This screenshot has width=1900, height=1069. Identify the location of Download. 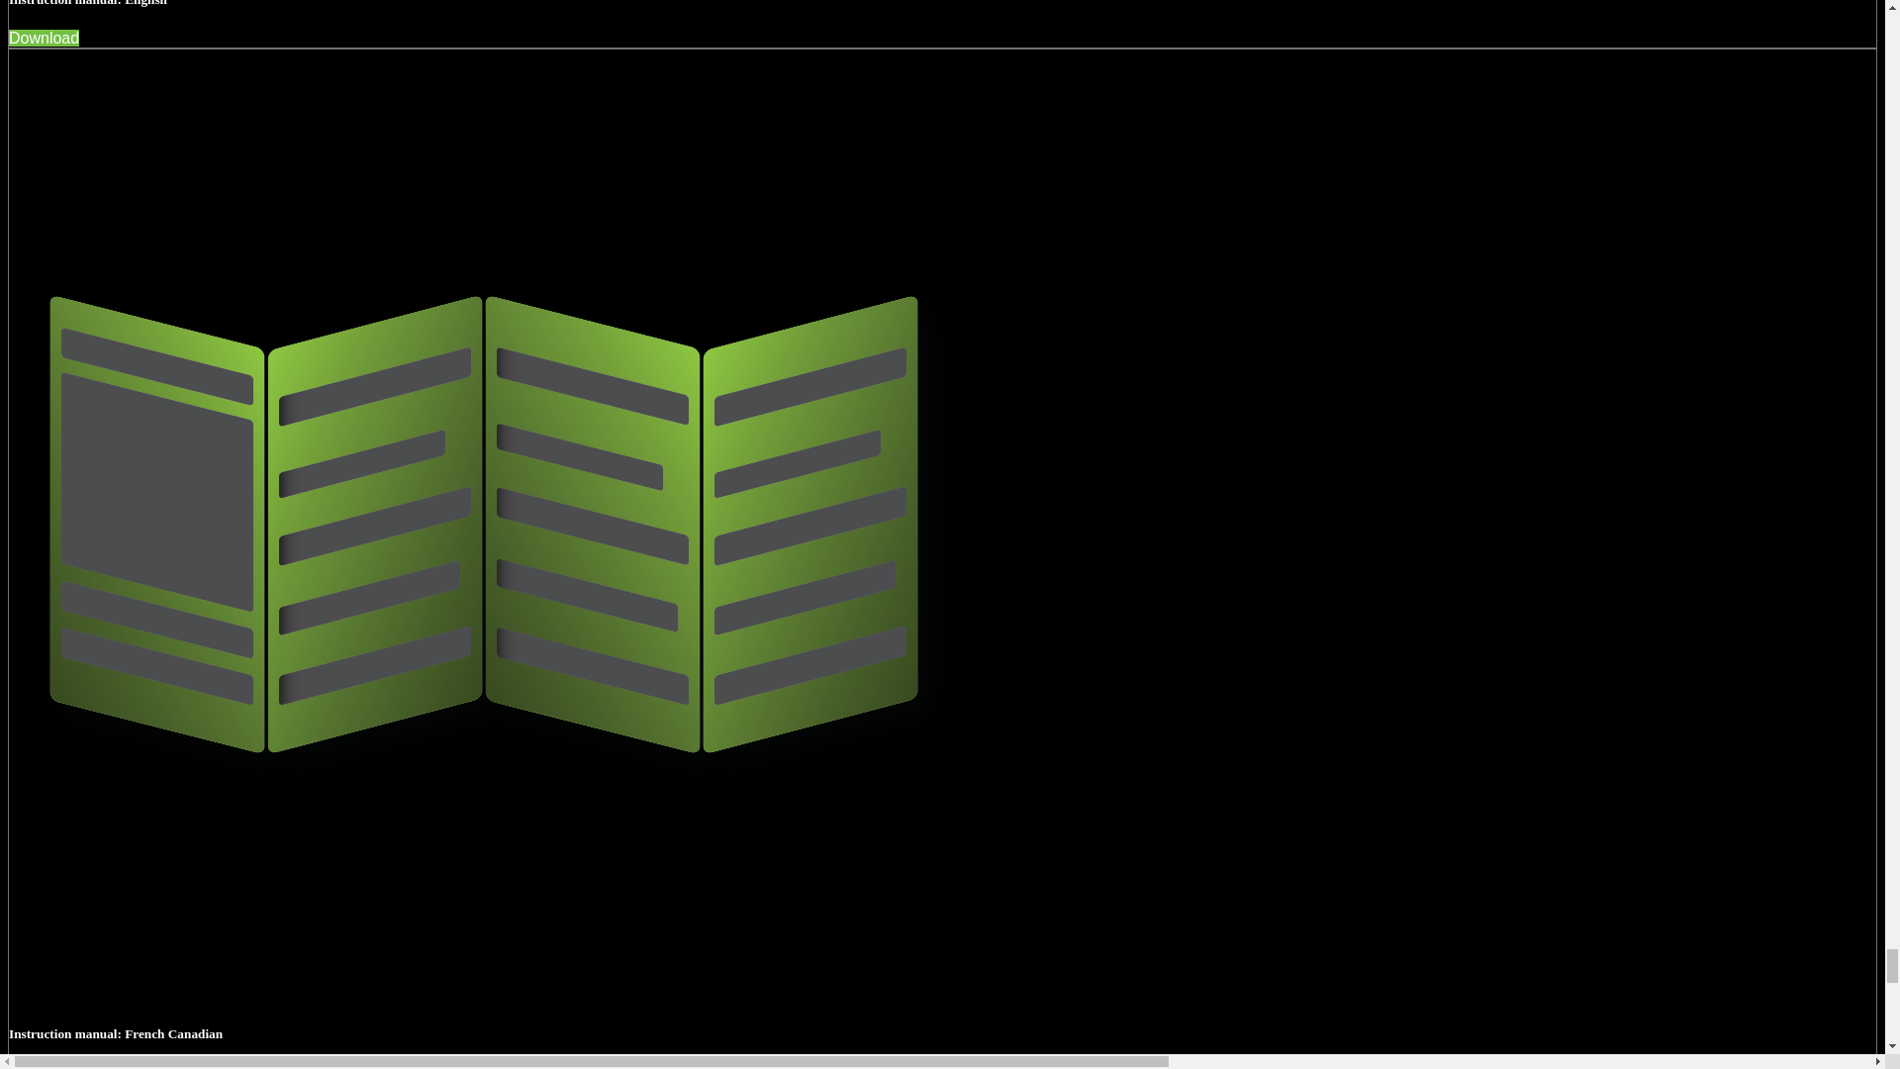
(44, 38).